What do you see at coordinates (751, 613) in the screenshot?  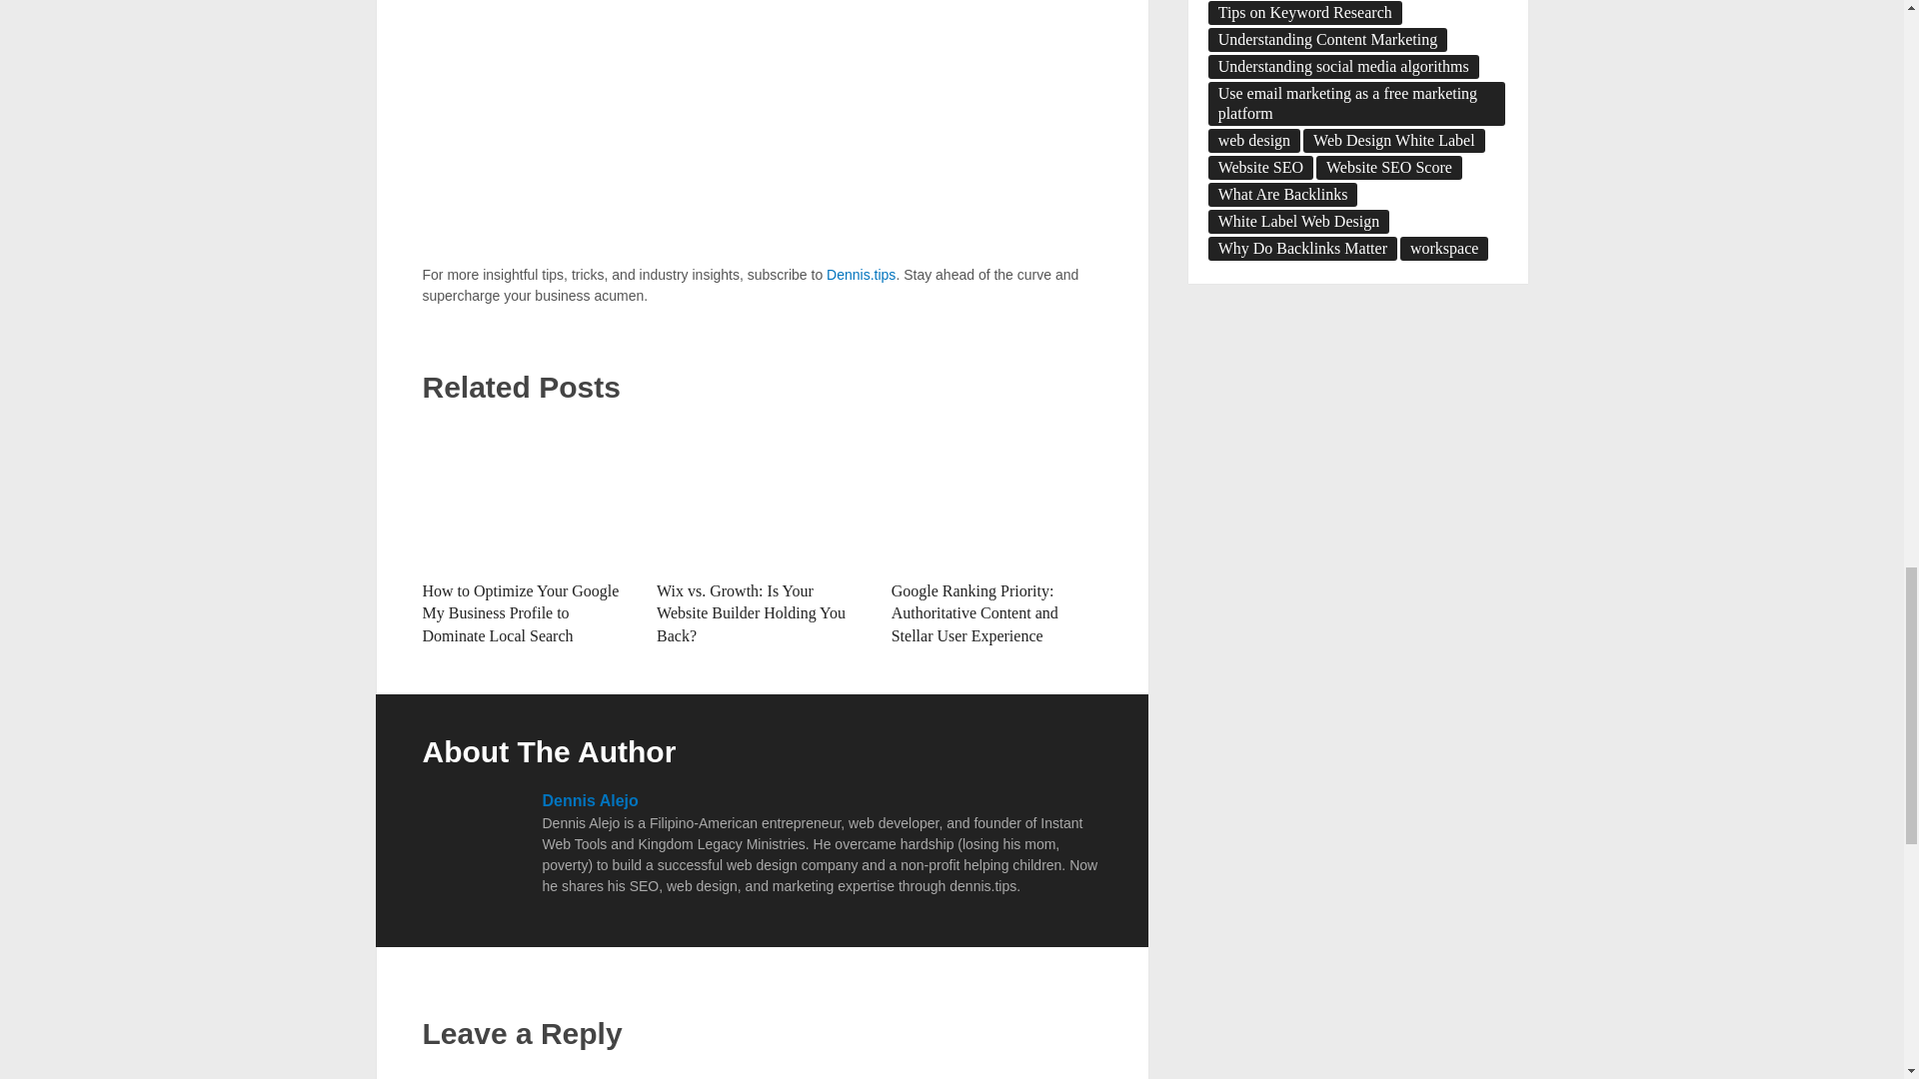 I see `Wix vs. Growth: Is Your Website Builder Holding You Back?` at bounding box center [751, 613].